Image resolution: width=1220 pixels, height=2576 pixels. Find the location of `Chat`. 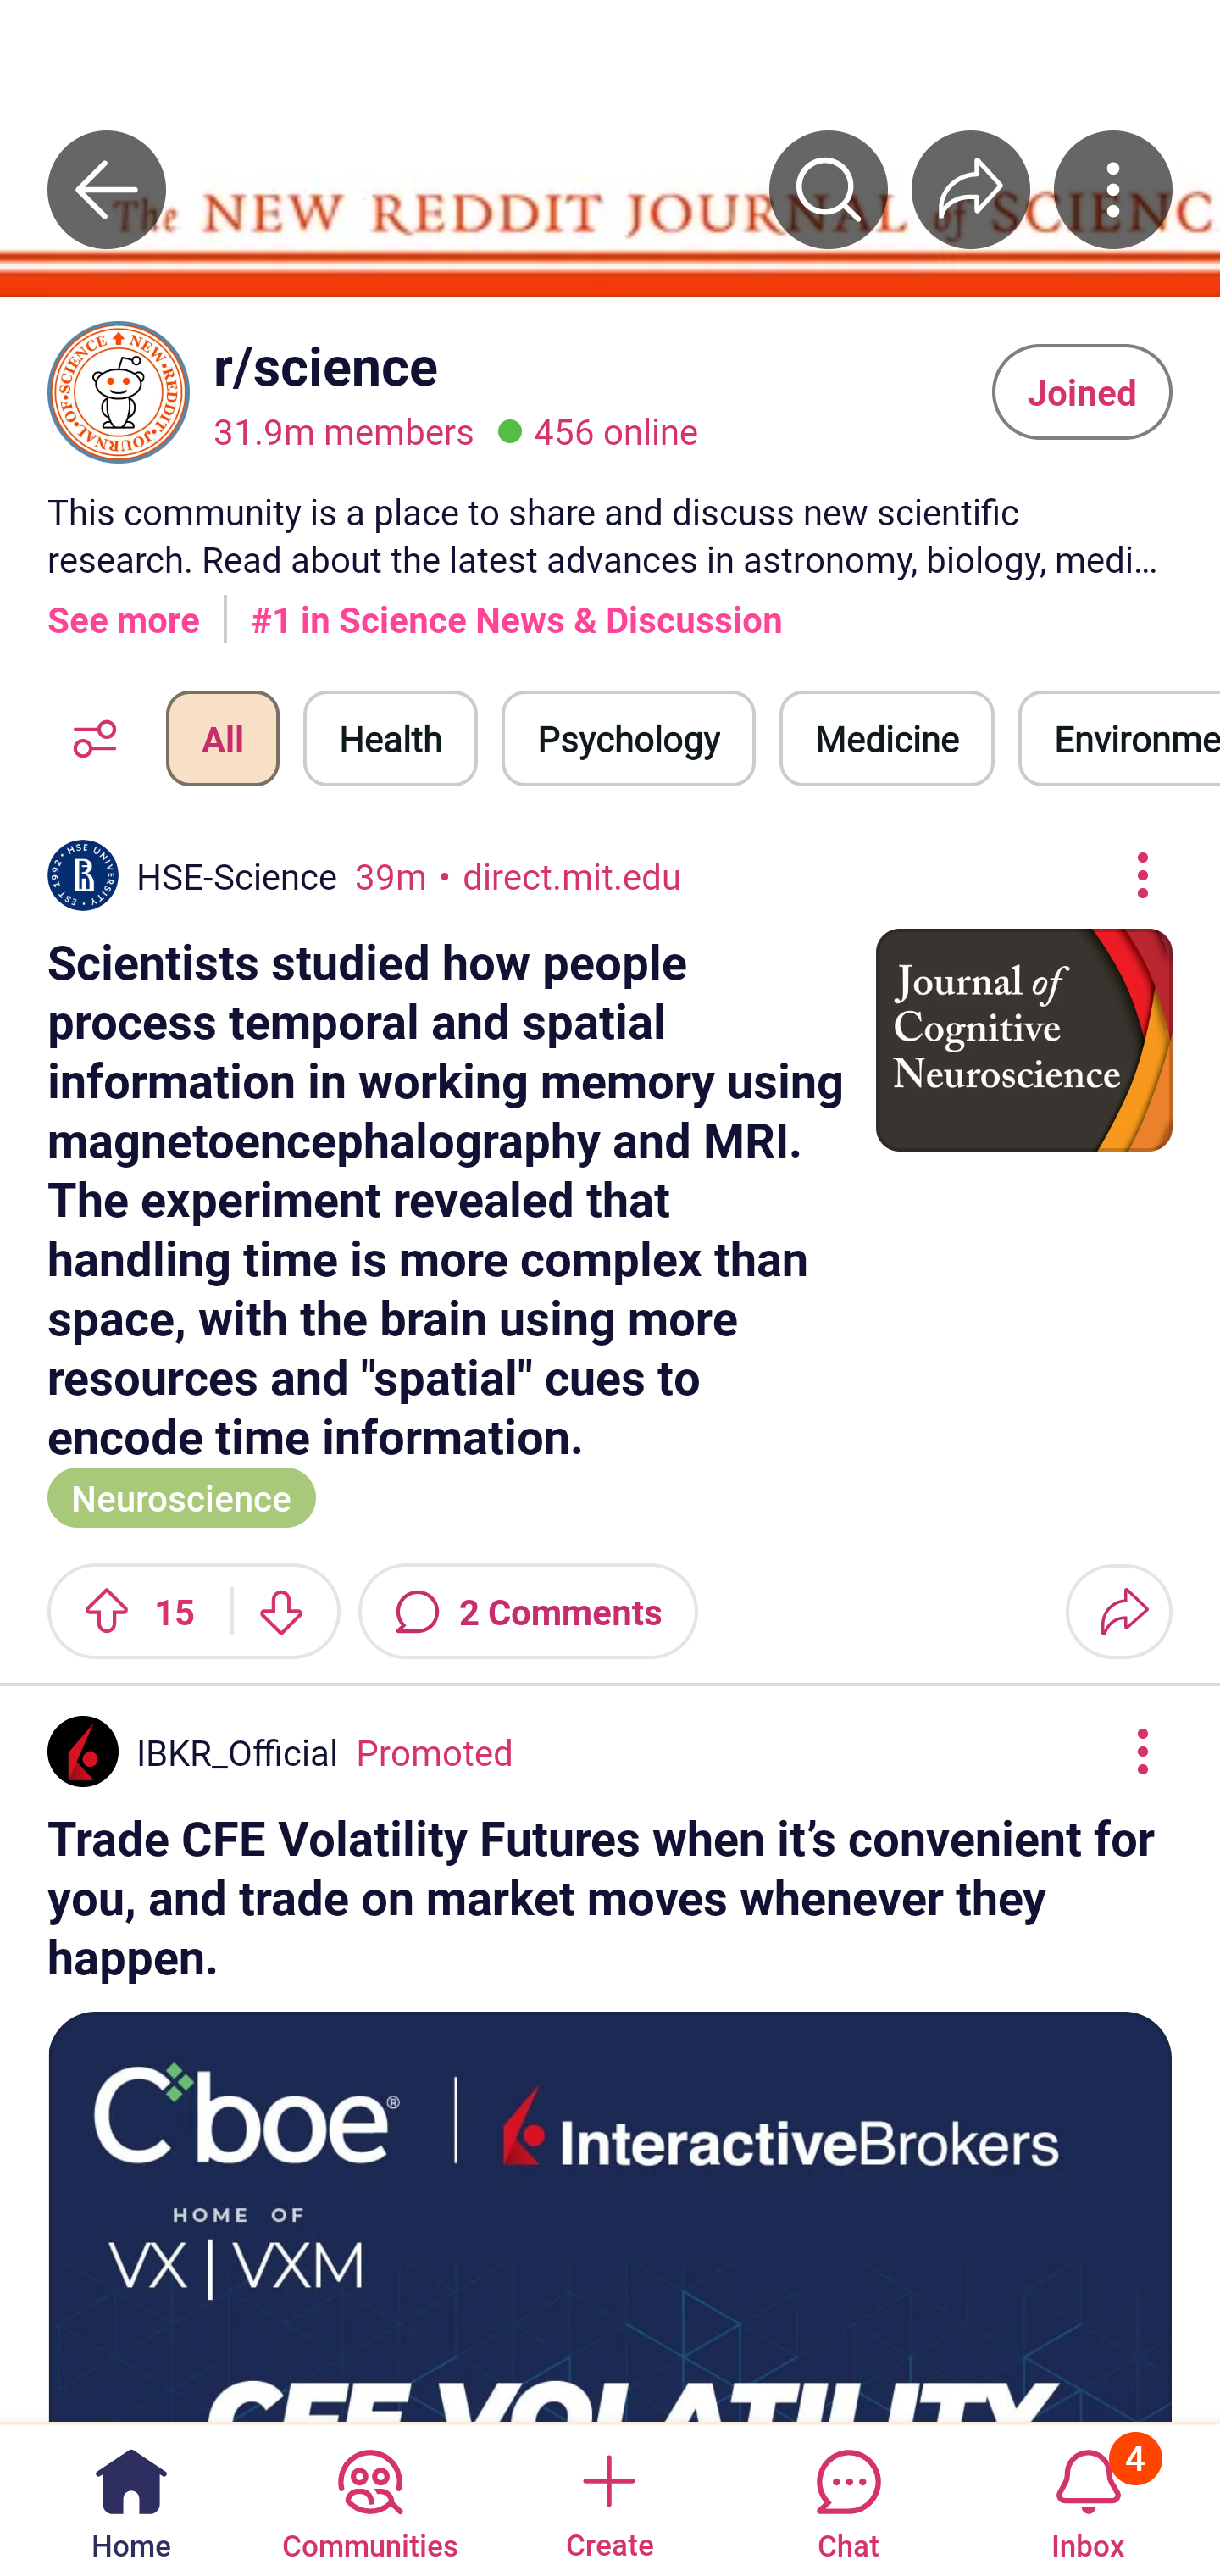

Chat is located at coordinates (848, 2498).